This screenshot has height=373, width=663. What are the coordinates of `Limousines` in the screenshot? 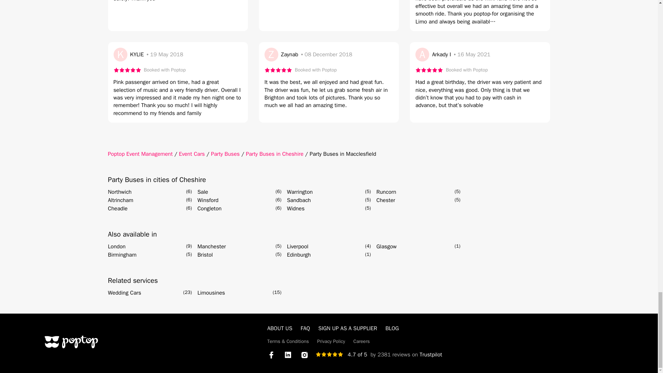 It's located at (211, 293).